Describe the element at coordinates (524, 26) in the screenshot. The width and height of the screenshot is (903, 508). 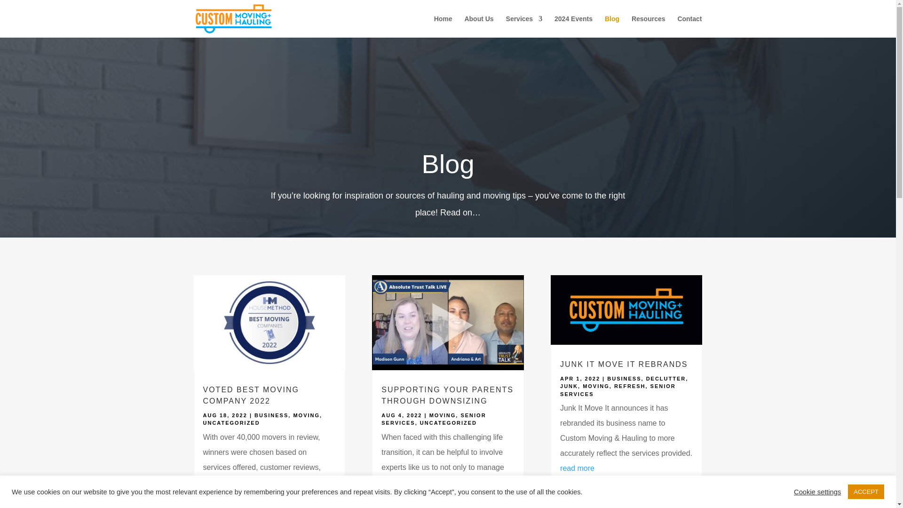
I see `Services` at that location.